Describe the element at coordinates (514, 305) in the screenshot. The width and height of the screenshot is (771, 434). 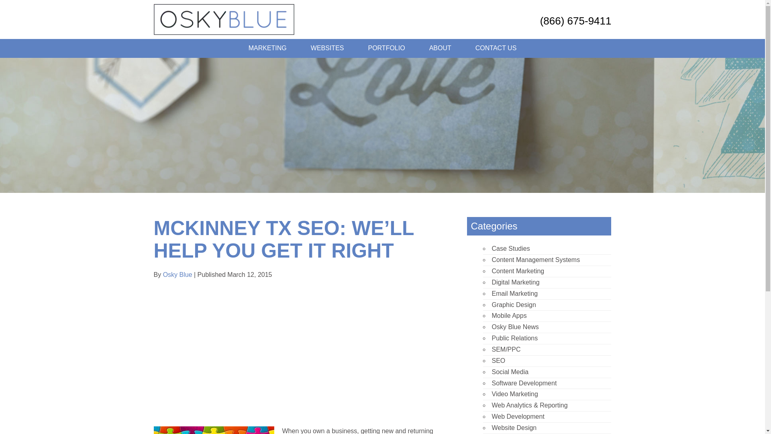
I see `Graphic Design` at that location.